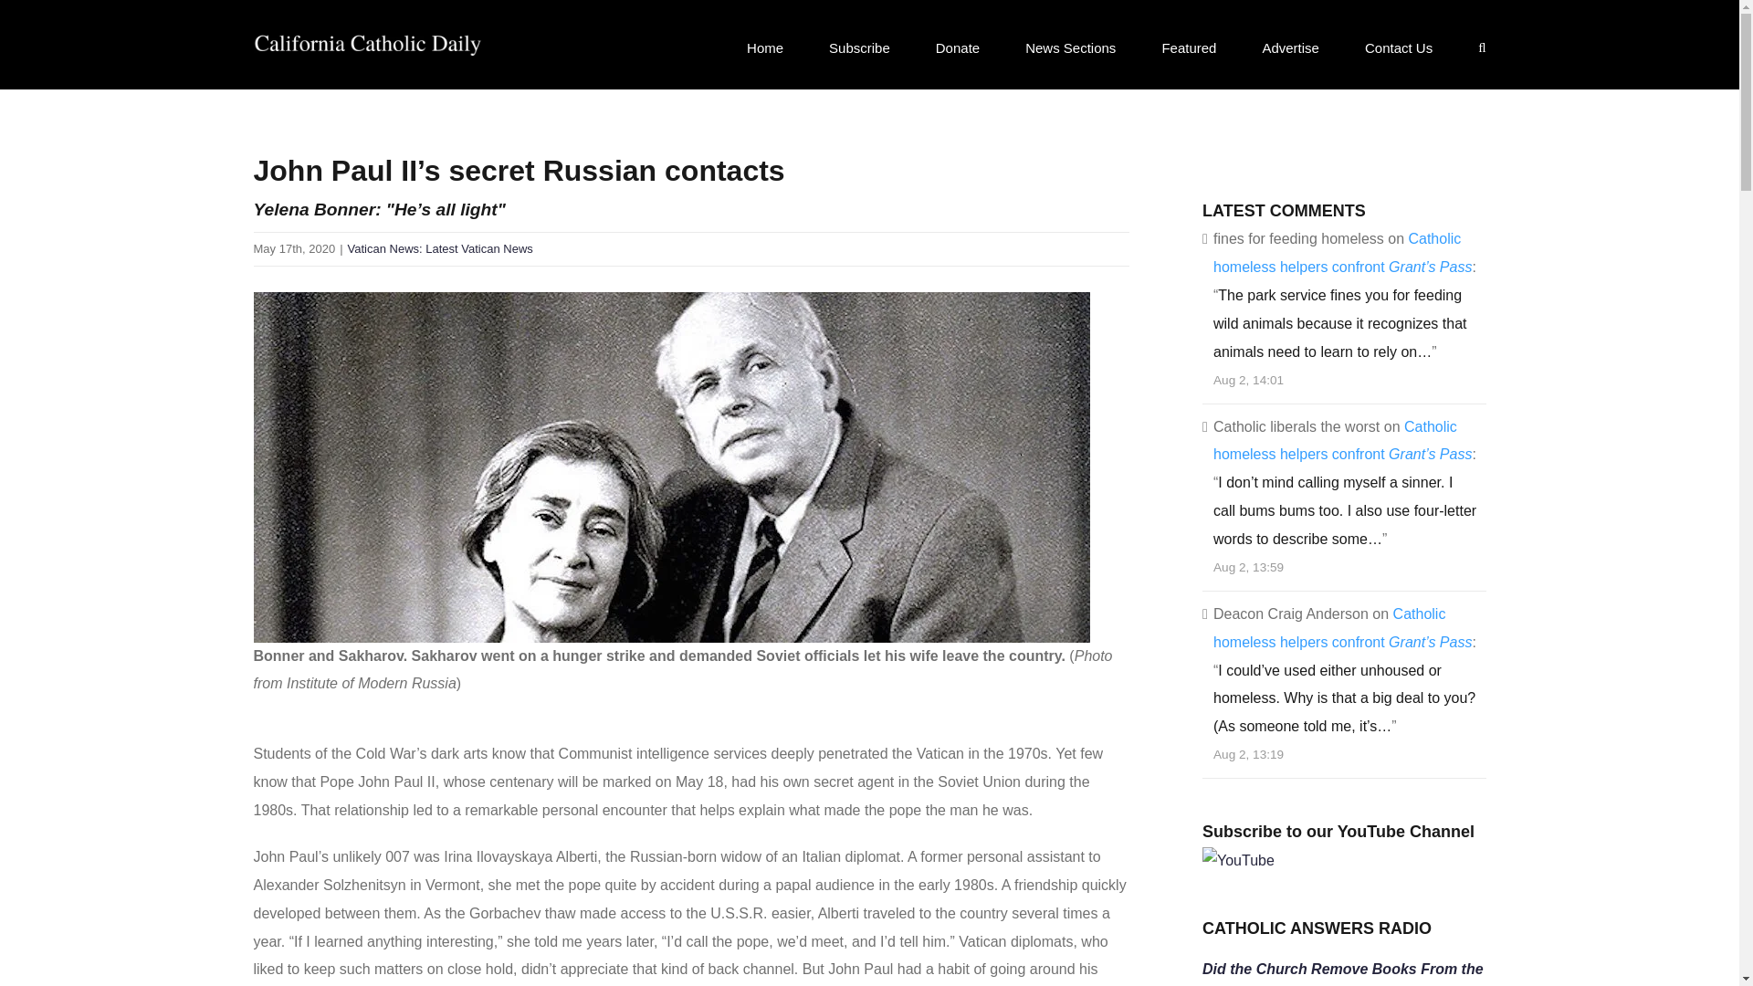 This screenshot has width=1753, height=986. I want to click on News Sections, so click(1070, 47).